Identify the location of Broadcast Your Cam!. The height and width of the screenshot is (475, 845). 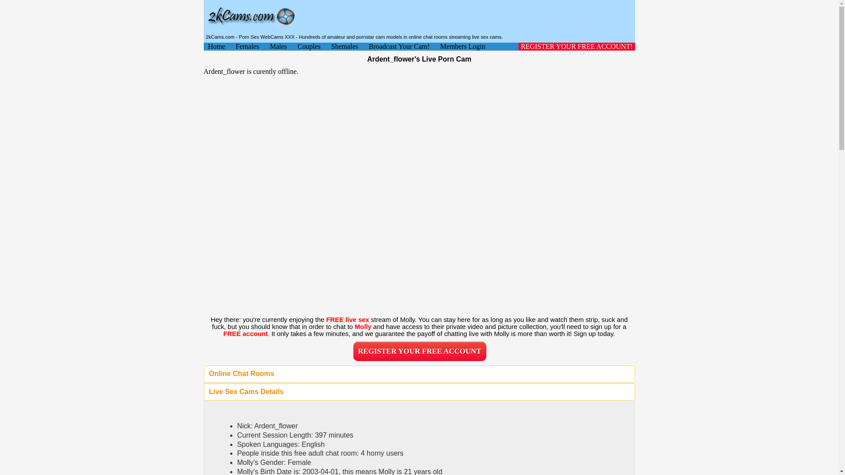
(399, 47).